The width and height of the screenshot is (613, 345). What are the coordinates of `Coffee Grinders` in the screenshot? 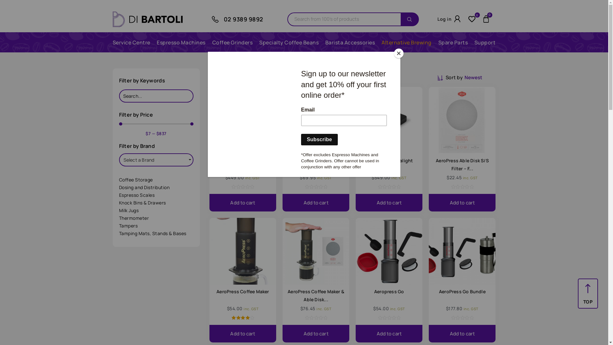 It's located at (232, 42).